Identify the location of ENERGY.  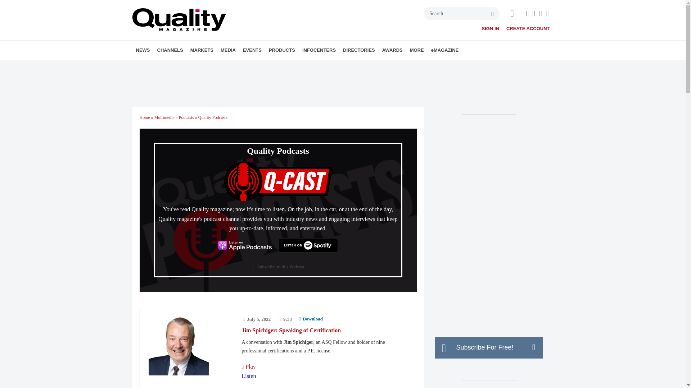
(240, 66).